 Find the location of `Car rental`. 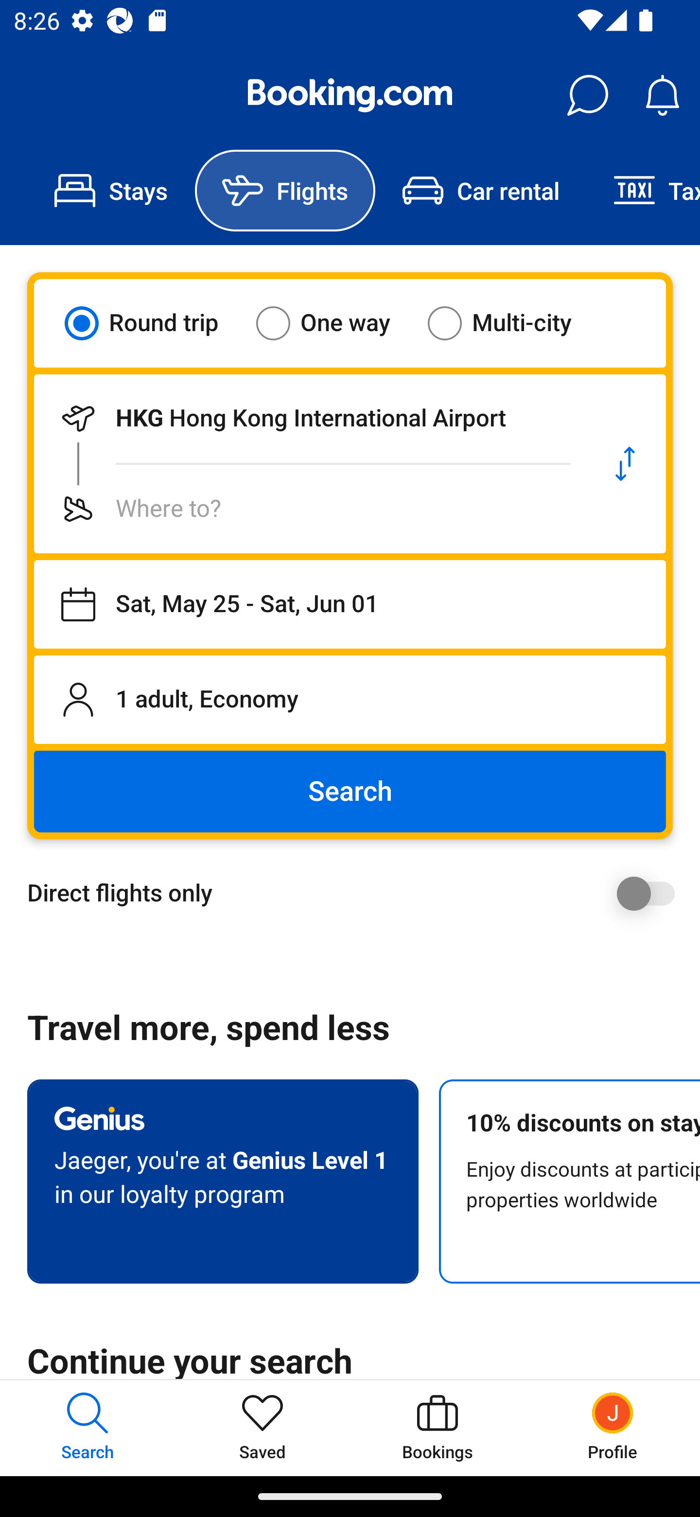

Car rental is located at coordinates (480, 191).